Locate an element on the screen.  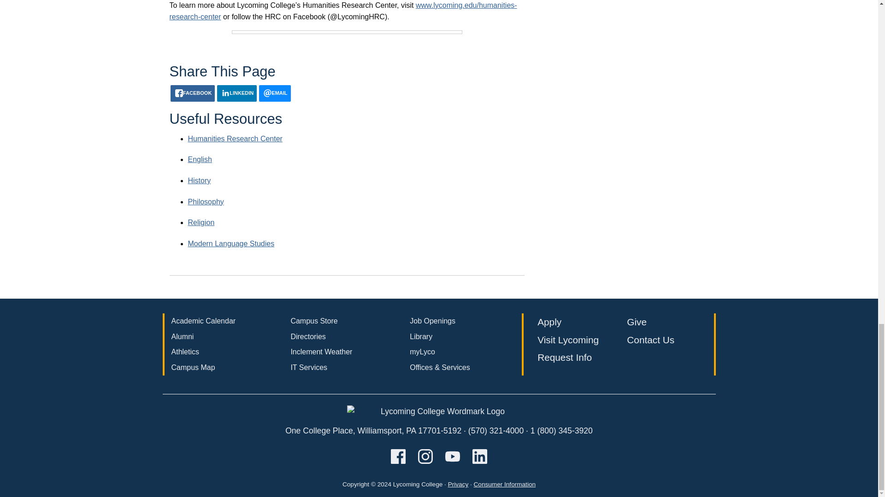
Send Email is located at coordinates (275, 93).